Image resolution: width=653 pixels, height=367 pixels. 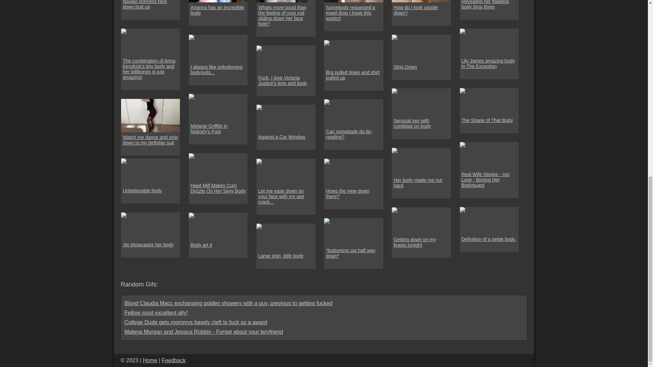 I want to click on Arianna has an incredible body, so click(x=218, y=1).